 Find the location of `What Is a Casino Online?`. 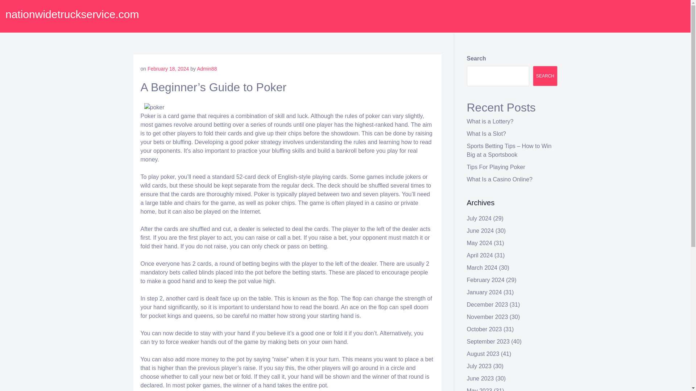

What Is a Casino Online? is located at coordinates (500, 180).